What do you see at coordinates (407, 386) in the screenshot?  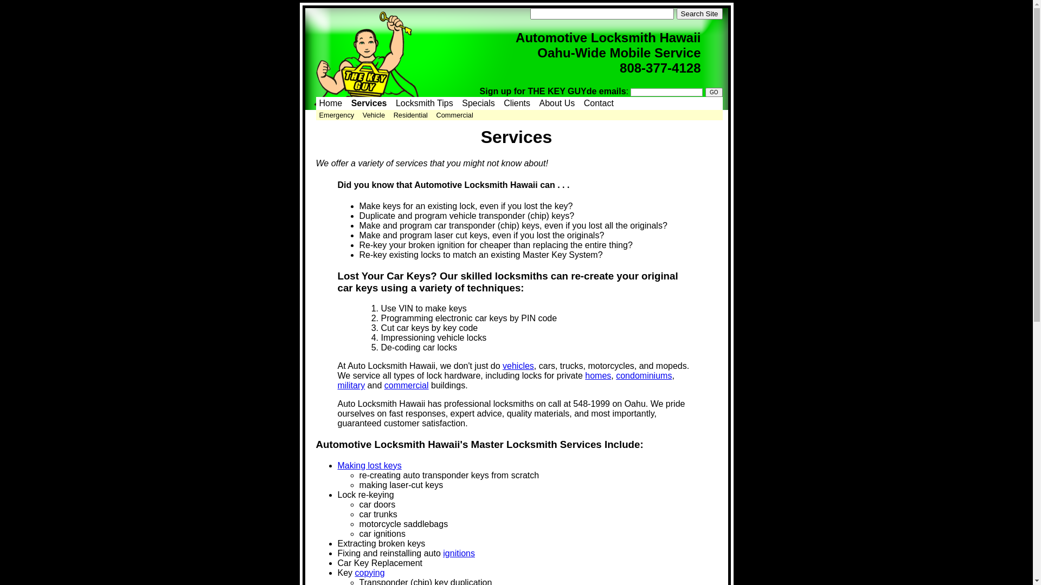 I see `commercial` at bounding box center [407, 386].